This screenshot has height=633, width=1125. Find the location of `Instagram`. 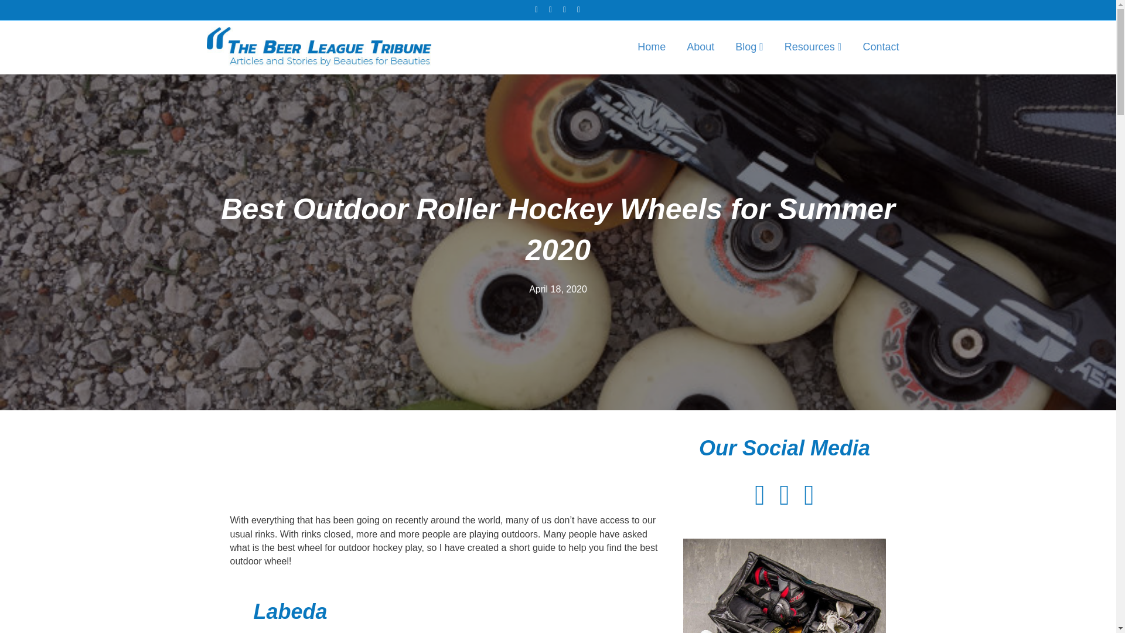

Instagram is located at coordinates (565, 9).